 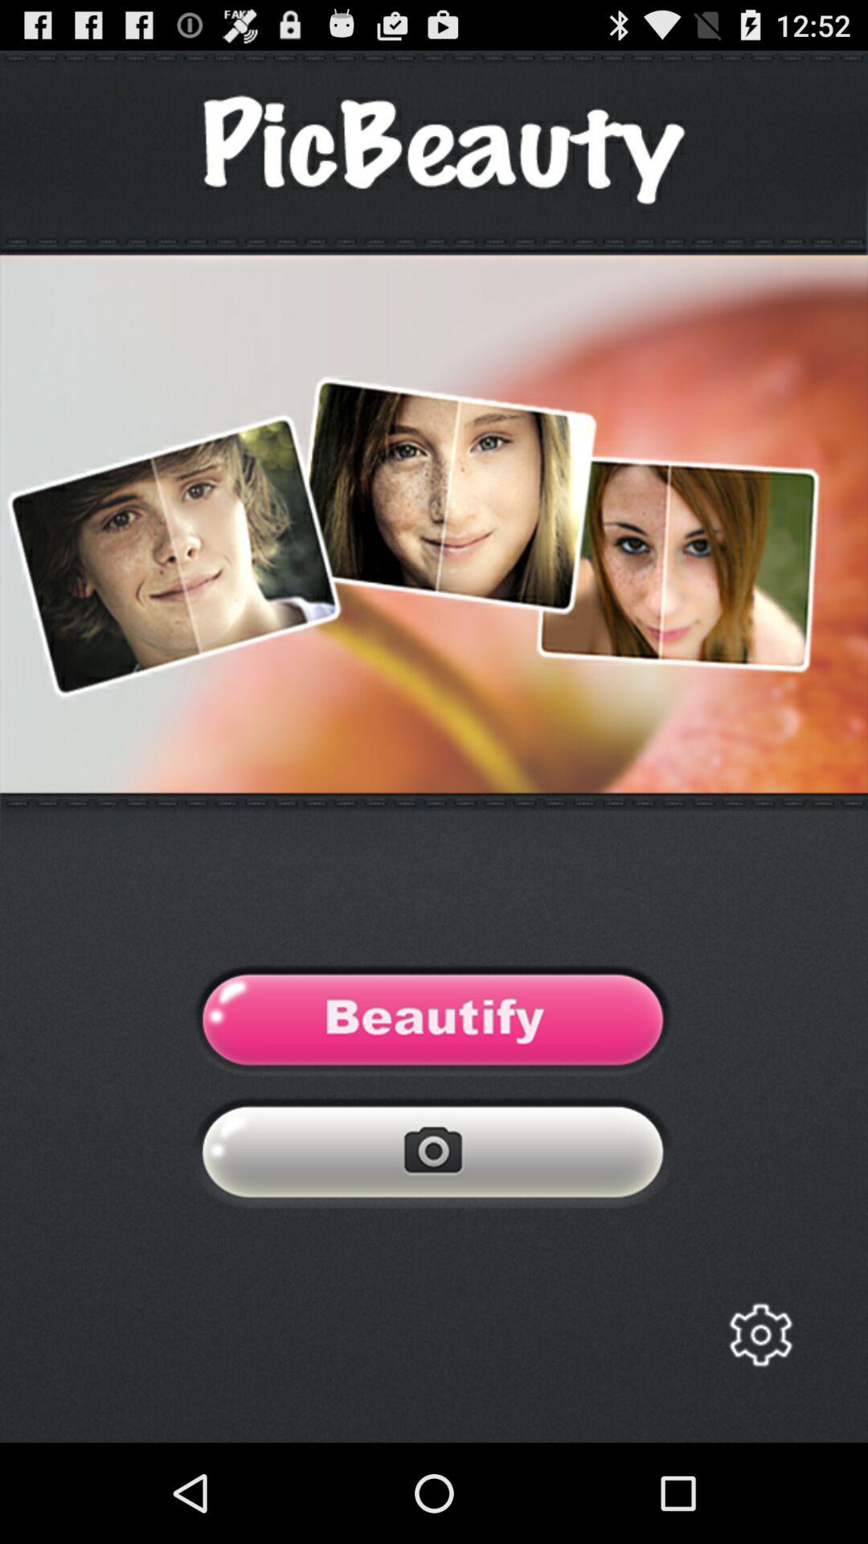 What do you see at coordinates (760, 1335) in the screenshot?
I see `go to setting` at bounding box center [760, 1335].